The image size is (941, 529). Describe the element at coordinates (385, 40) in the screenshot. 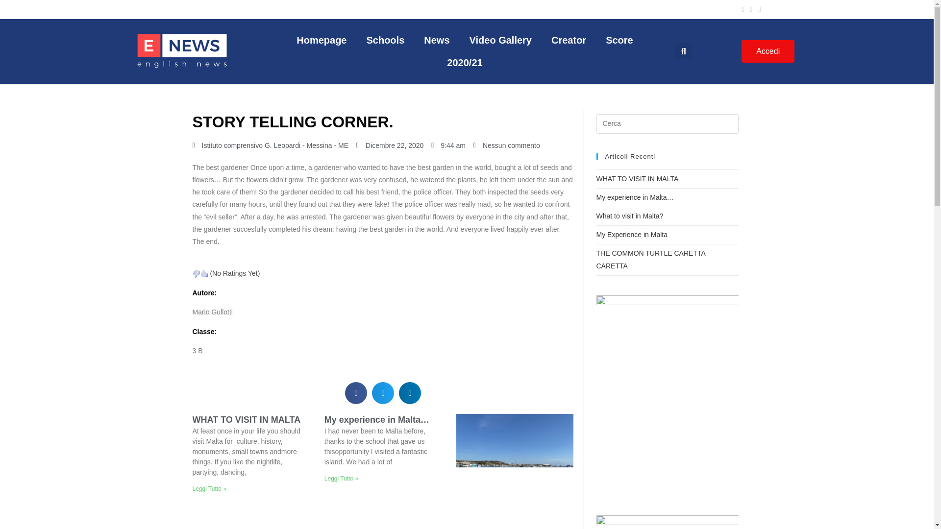

I see `Schools` at that location.